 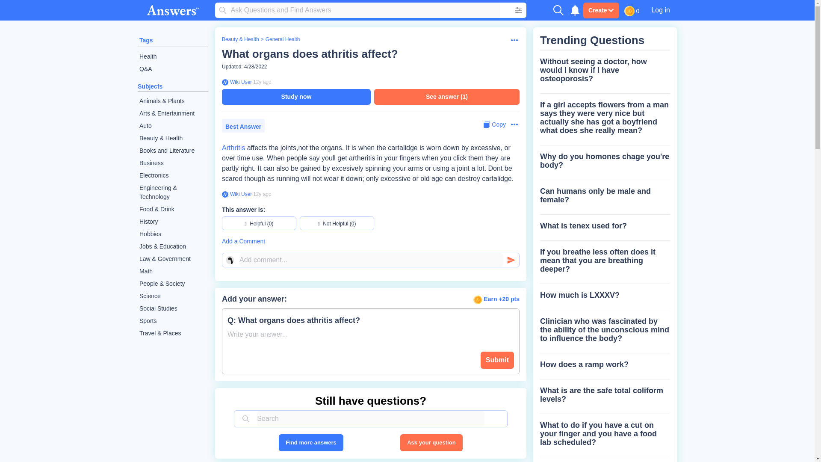 I want to click on Create, so click(x=601, y=10).